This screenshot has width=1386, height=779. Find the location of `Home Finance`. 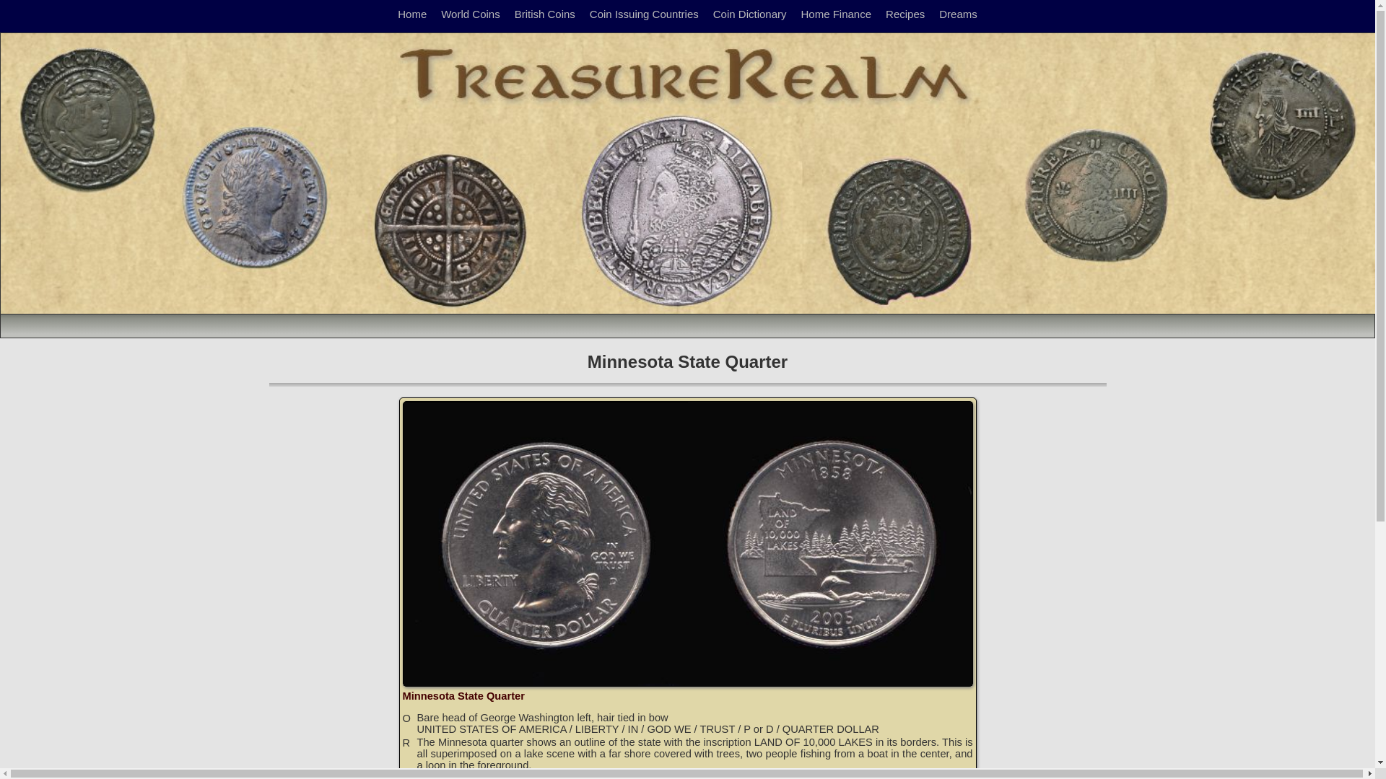

Home Finance is located at coordinates (836, 14).